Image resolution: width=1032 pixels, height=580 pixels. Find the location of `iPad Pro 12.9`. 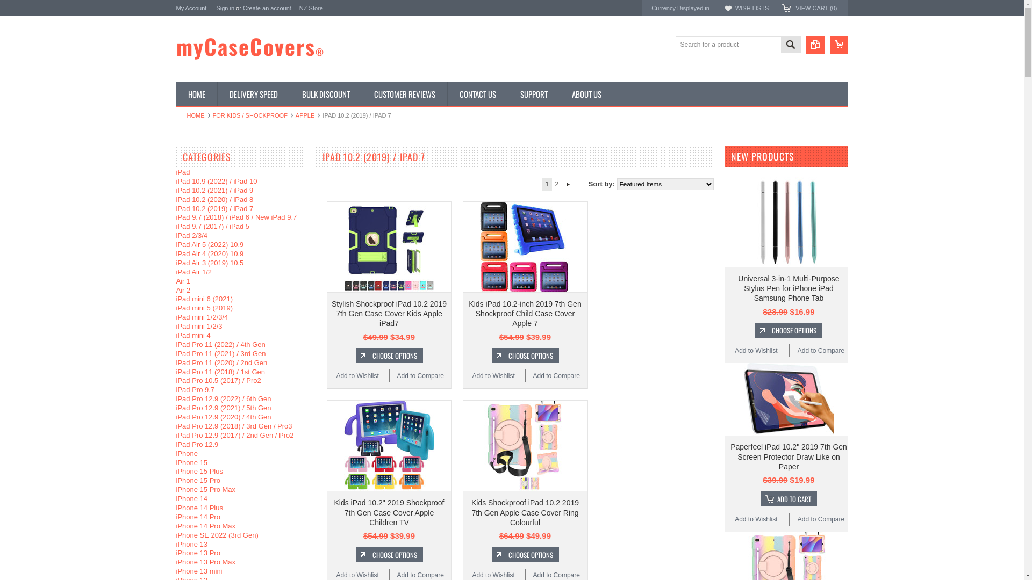

iPad Pro 12.9 is located at coordinates (198, 445).